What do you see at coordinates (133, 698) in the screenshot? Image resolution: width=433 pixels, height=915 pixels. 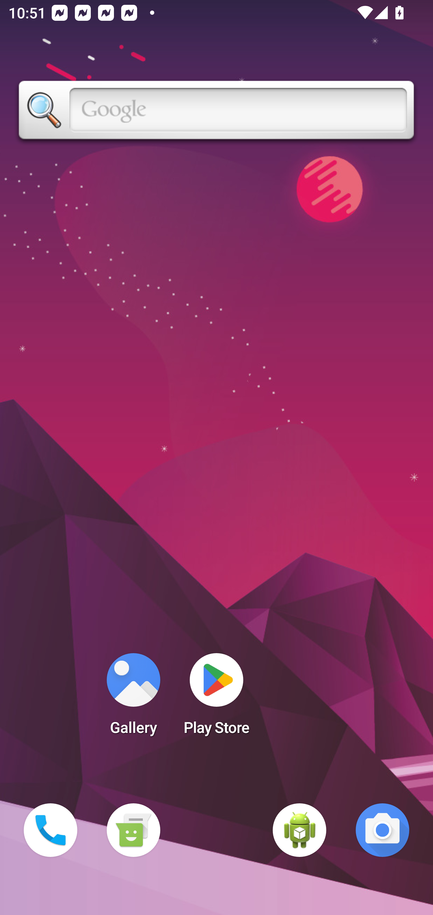 I see `Gallery` at bounding box center [133, 698].